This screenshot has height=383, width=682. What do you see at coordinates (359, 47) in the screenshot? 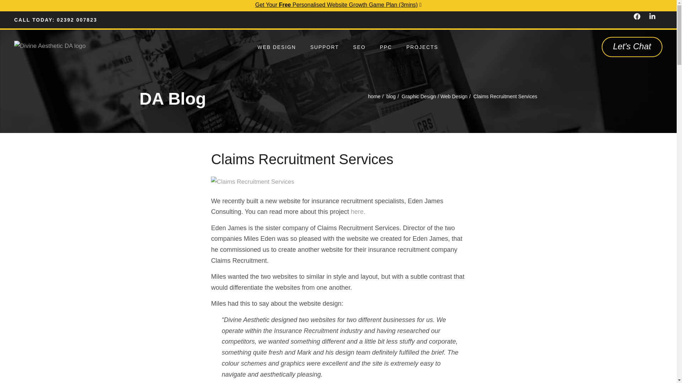
I see `SEO` at bounding box center [359, 47].